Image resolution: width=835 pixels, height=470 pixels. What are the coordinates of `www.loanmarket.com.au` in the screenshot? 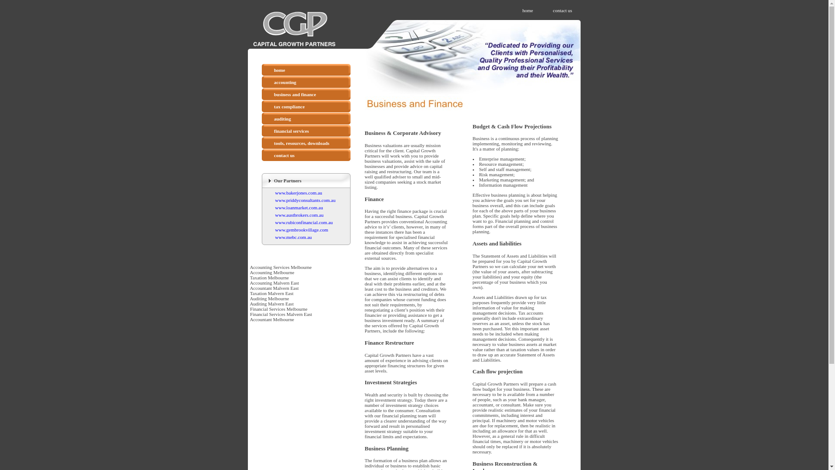 It's located at (299, 208).